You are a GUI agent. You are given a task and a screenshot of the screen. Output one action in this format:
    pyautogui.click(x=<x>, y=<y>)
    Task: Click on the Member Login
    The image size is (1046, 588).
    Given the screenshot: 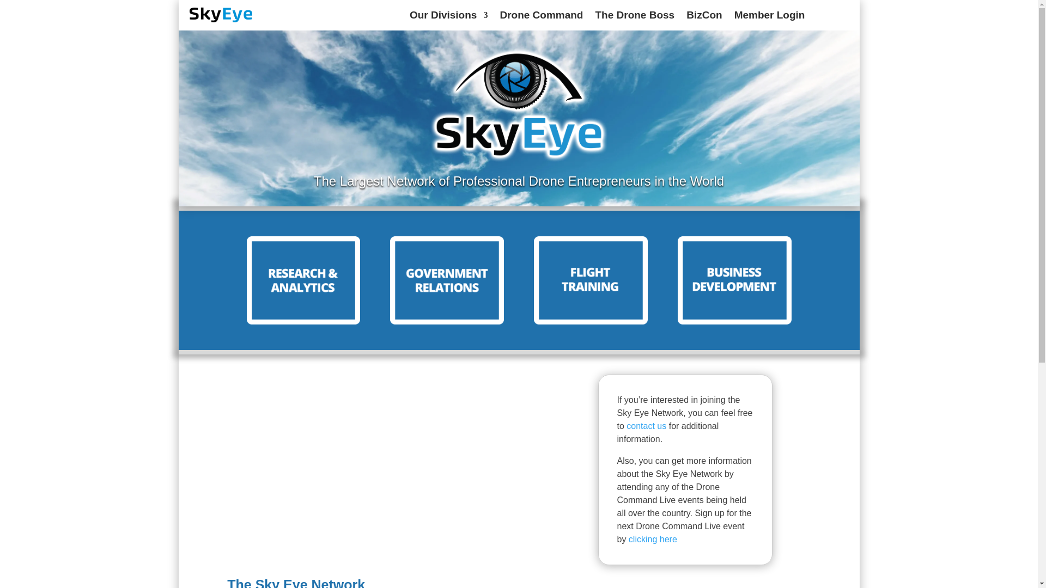 What is the action you would take?
    pyautogui.click(x=769, y=17)
    